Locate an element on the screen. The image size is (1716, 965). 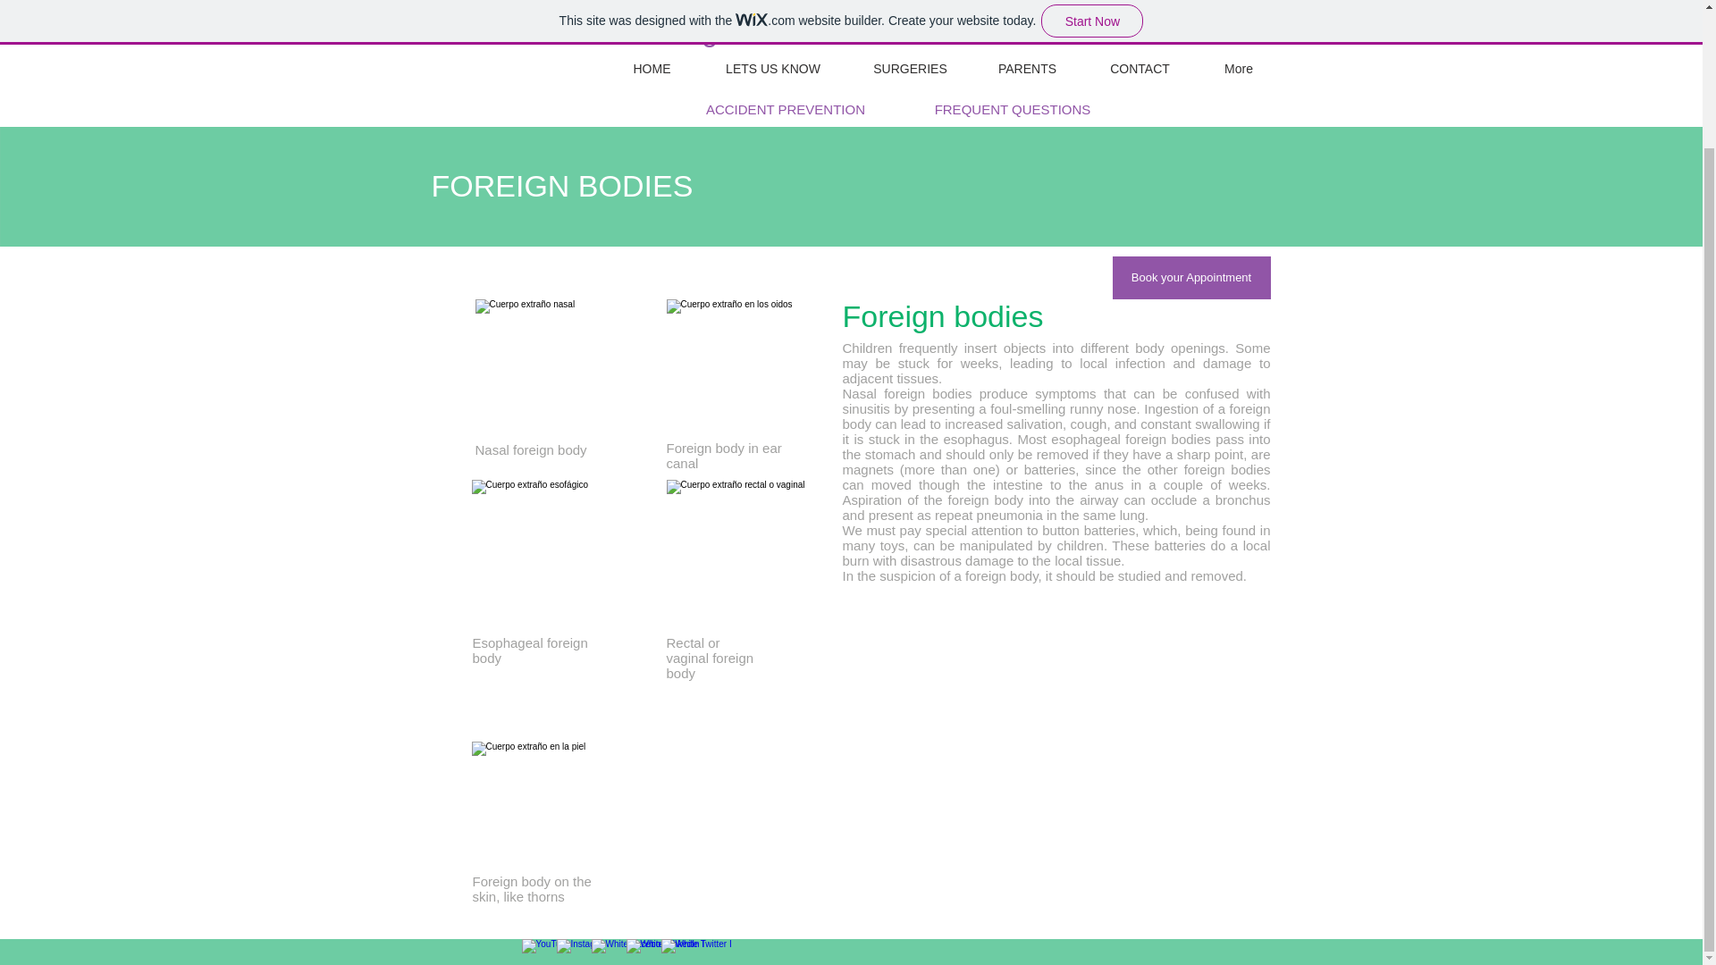
PARENTS is located at coordinates (1028, 70).